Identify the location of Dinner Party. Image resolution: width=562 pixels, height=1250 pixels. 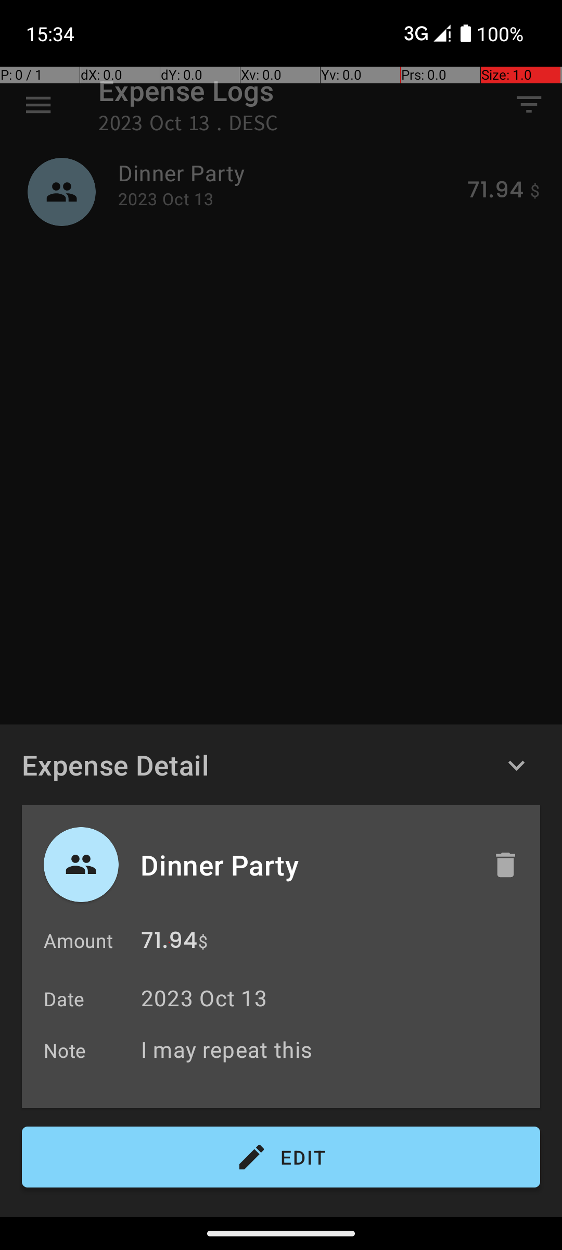
(305, 865).